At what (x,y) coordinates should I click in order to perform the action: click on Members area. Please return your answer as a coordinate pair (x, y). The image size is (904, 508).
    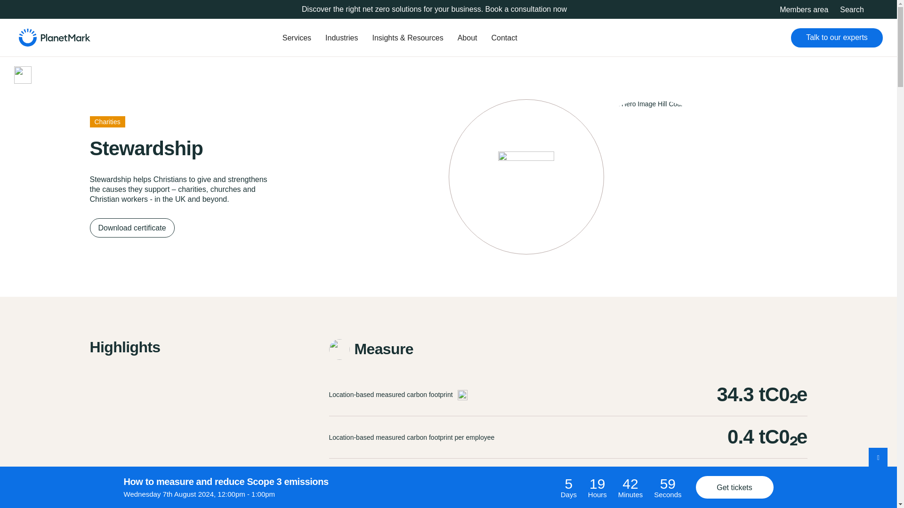
    Looking at the image, I should click on (803, 9).